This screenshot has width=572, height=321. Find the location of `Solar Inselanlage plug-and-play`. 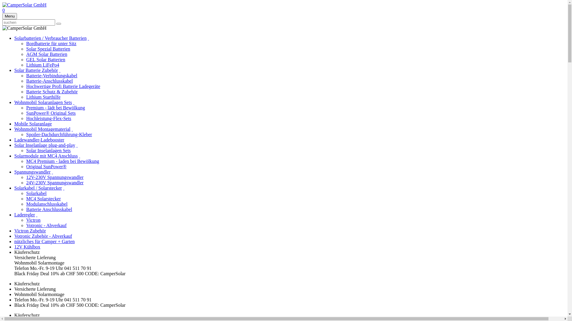

Solar Inselanlage plug-and-play is located at coordinates (45, 145).